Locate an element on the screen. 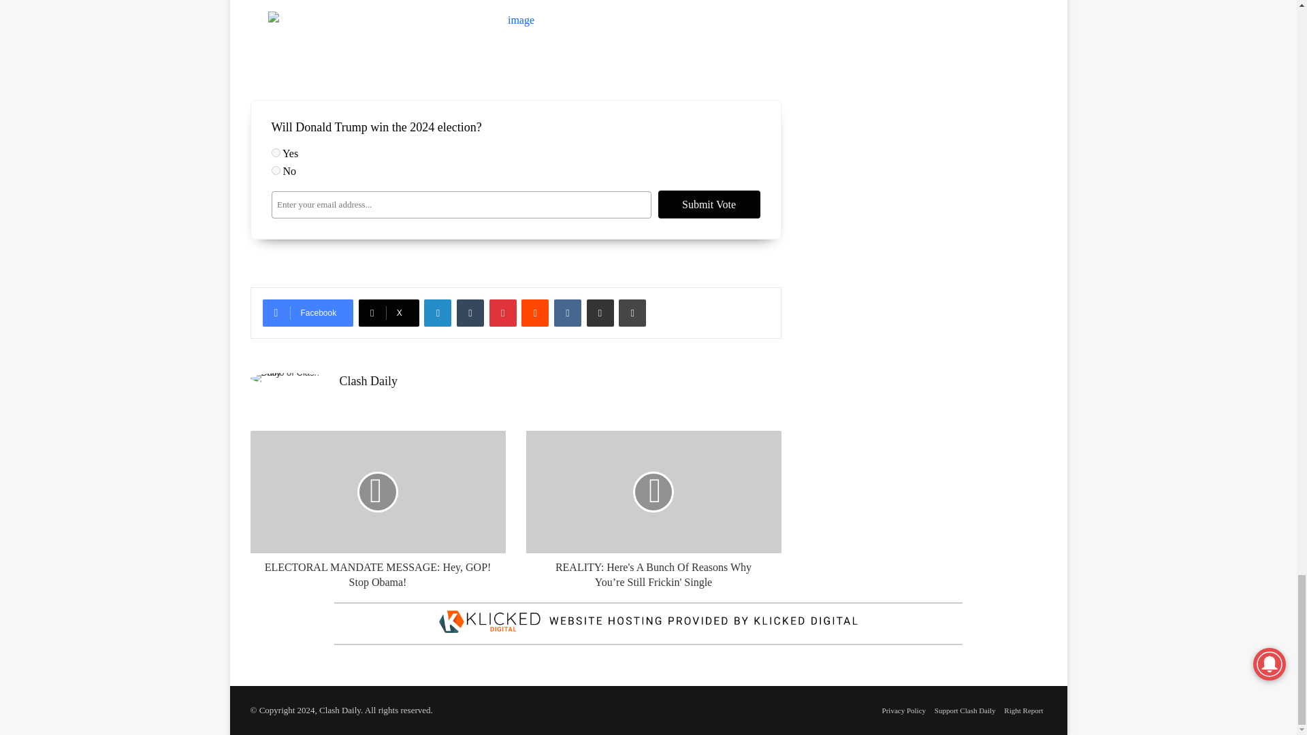 This screenshot has width=1307, height=735. X is located at coordinates (389, 312).